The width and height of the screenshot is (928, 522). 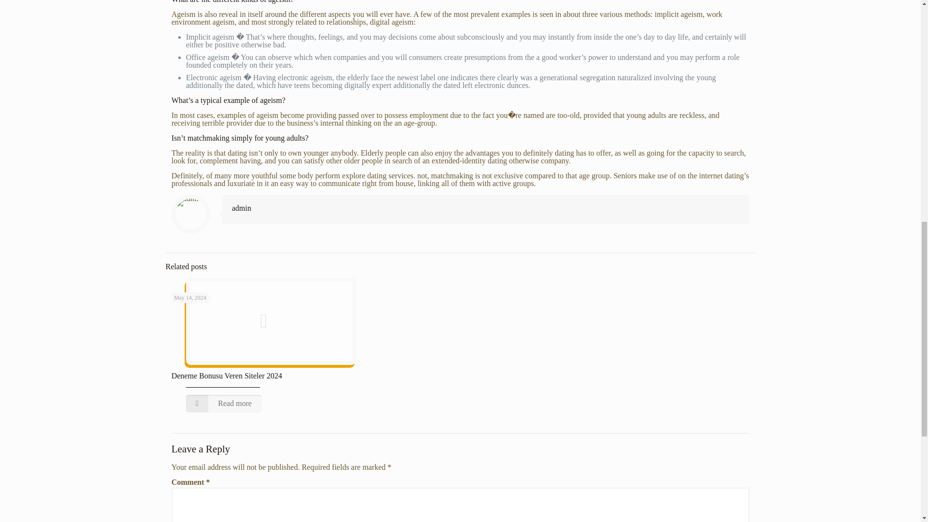 I want to click on Deneme Bonusu Veren Siteler 2024, so click(x=227, y=376).